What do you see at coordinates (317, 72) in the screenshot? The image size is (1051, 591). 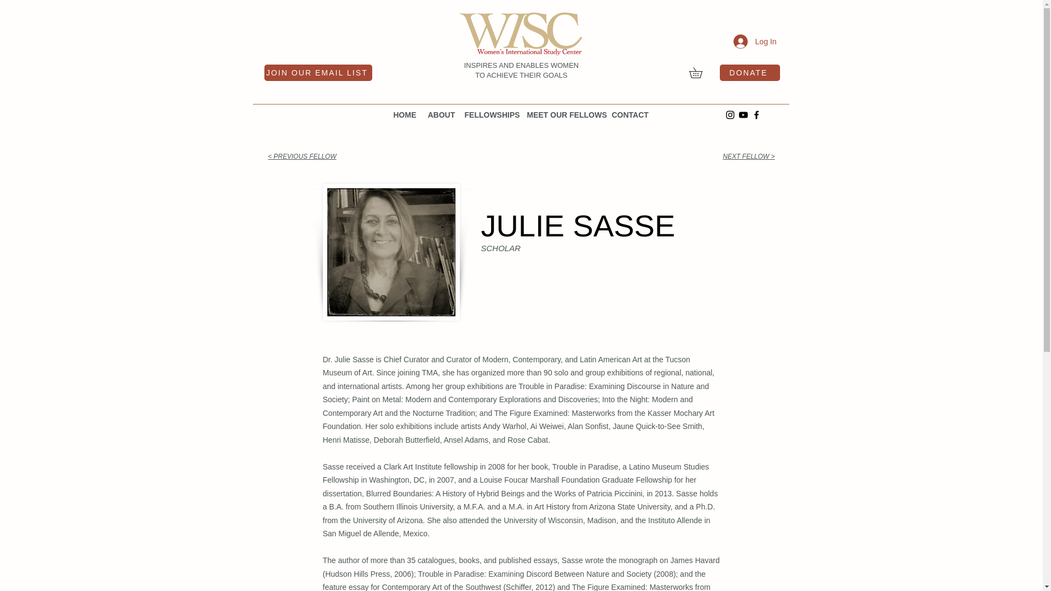 I see `JOIN OUR EMAIL LIST` at bounding box center [317, 72].